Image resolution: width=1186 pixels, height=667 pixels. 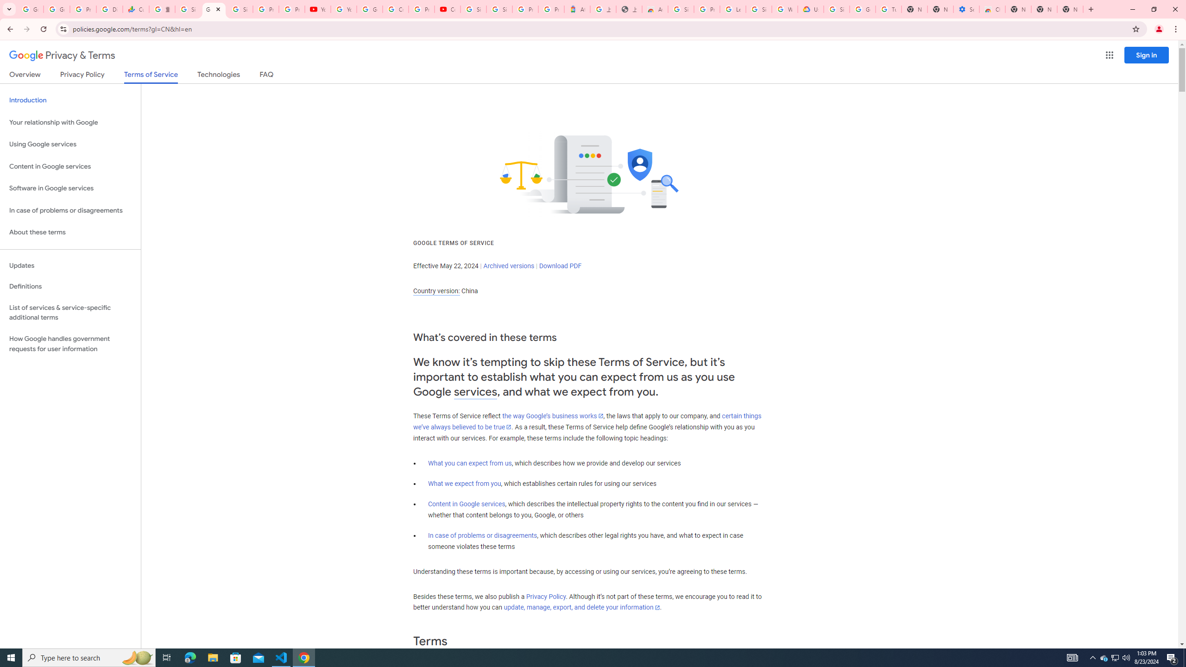 I want to click on Country version:, so click(x=436, y=291).